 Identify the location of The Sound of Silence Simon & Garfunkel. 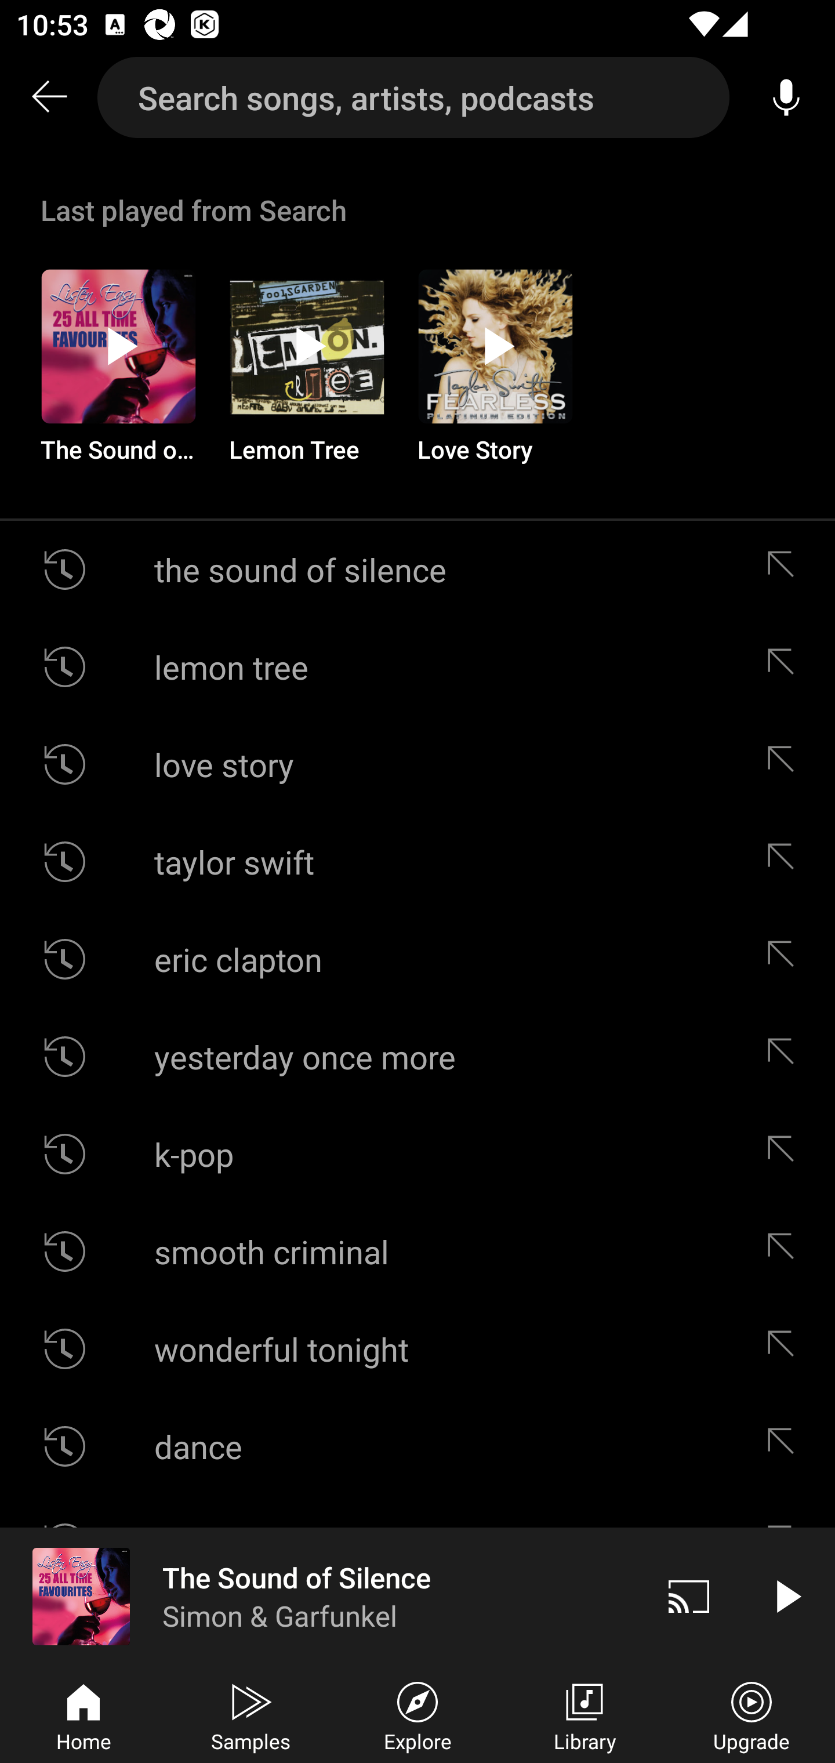
(320, 1596).